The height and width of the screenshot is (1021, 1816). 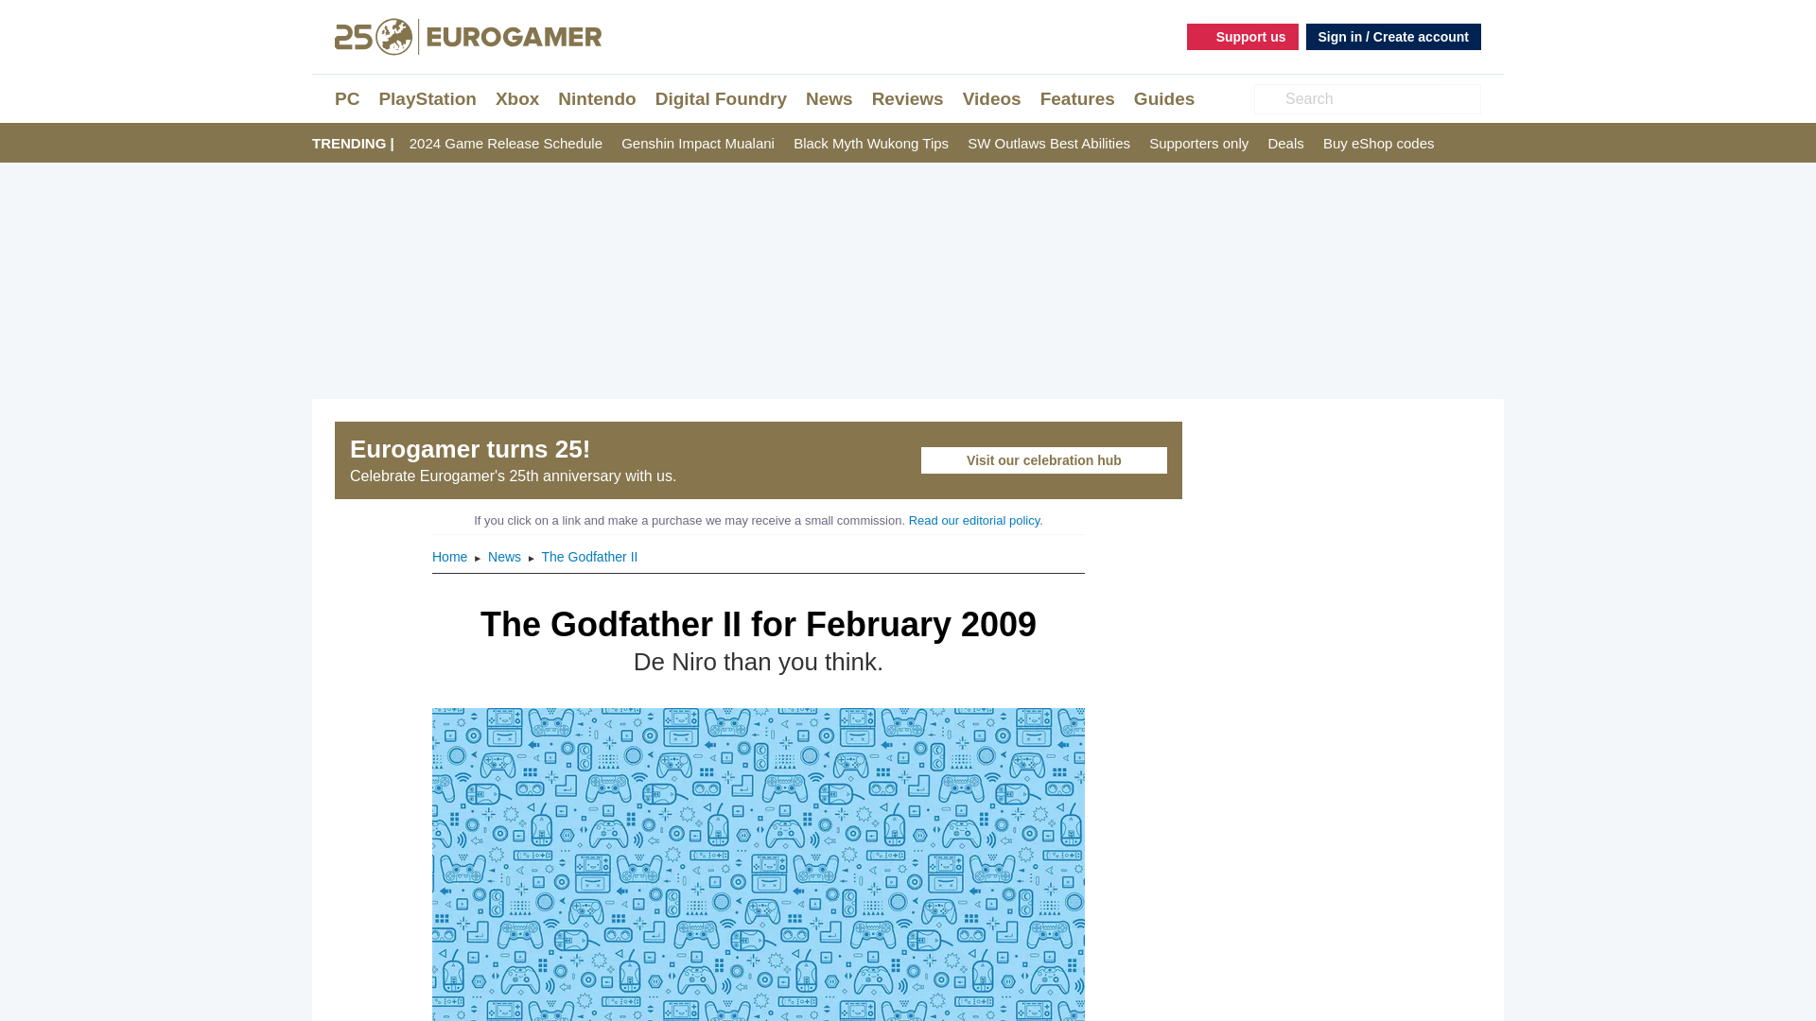 I want to click on Supporters only, so click(x=1199, y=144).